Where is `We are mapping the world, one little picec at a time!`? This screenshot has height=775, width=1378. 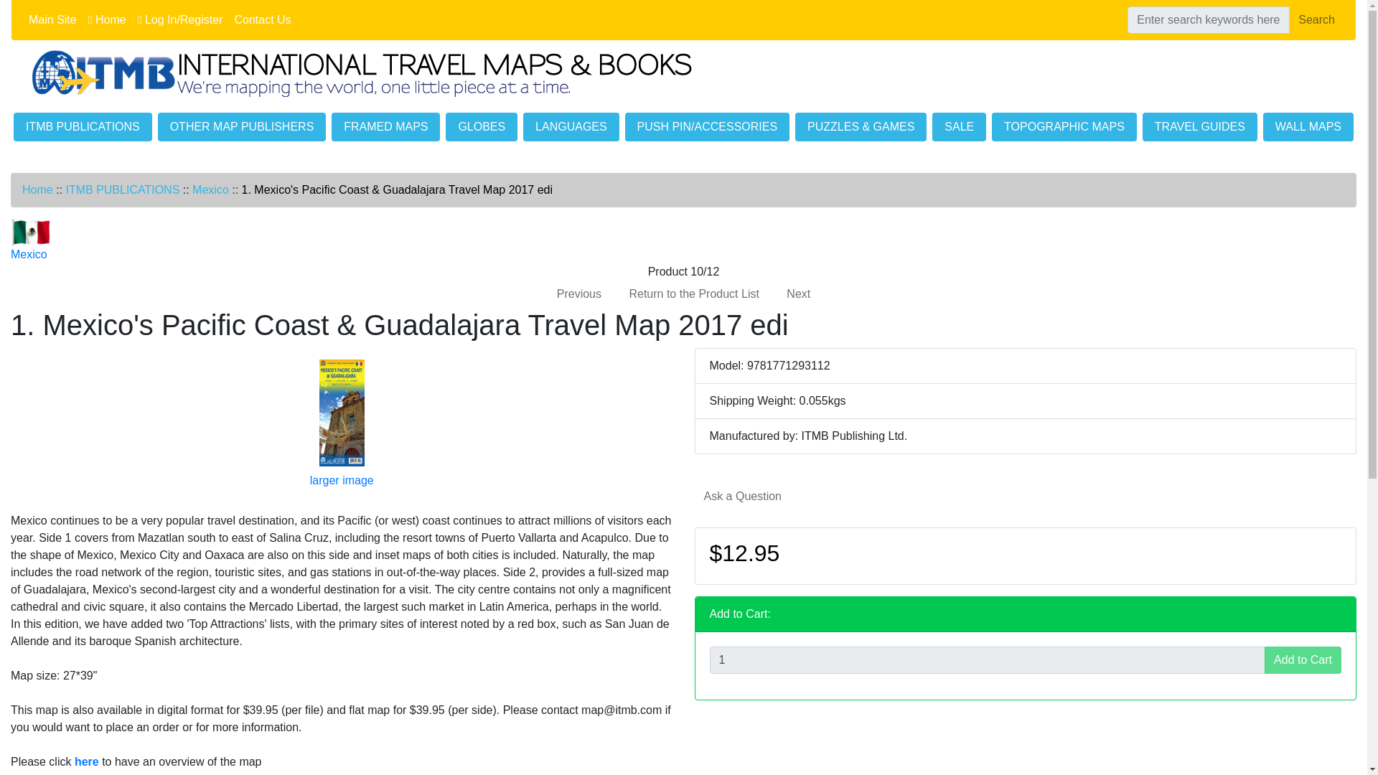
We are mapping the world, one little picec at a time! is located at coordinates (363, 72).